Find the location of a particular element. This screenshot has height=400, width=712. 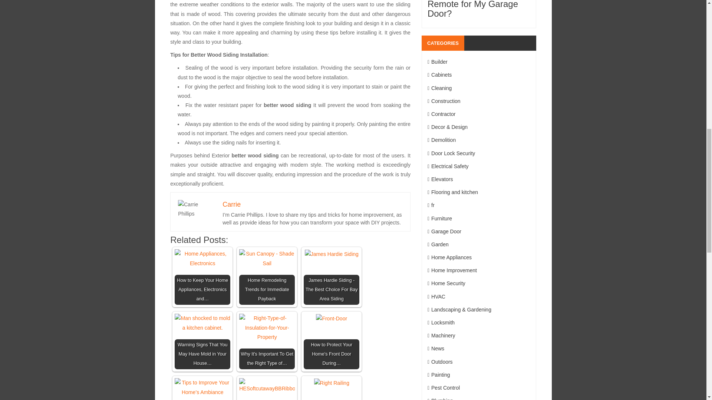

Home Remodeling Trends for Immediate Payback is located at coordinates (267, 277).